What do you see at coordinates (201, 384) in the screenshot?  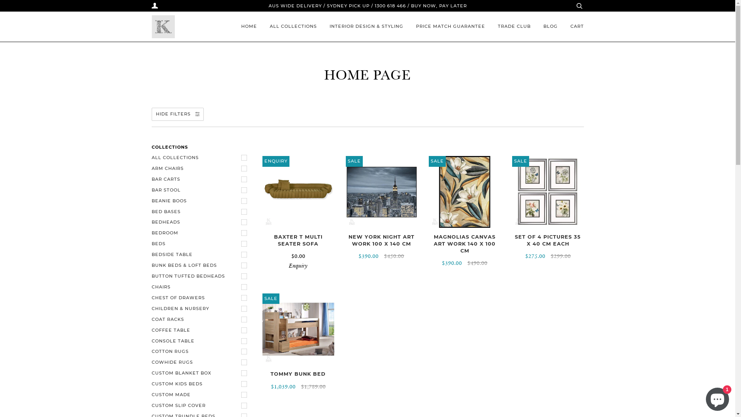 I see `CUSTOM KIDS BEDS` at bounding box center [201, 384].